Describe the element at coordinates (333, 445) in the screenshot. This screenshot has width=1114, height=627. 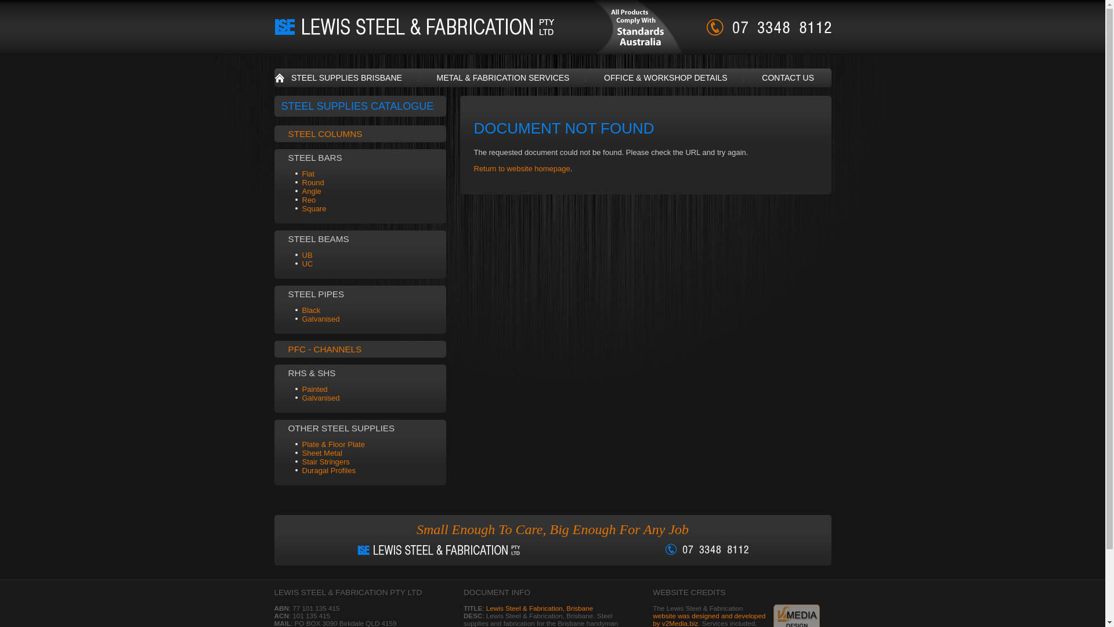
I see `Plate & Floor Plate` at that location.